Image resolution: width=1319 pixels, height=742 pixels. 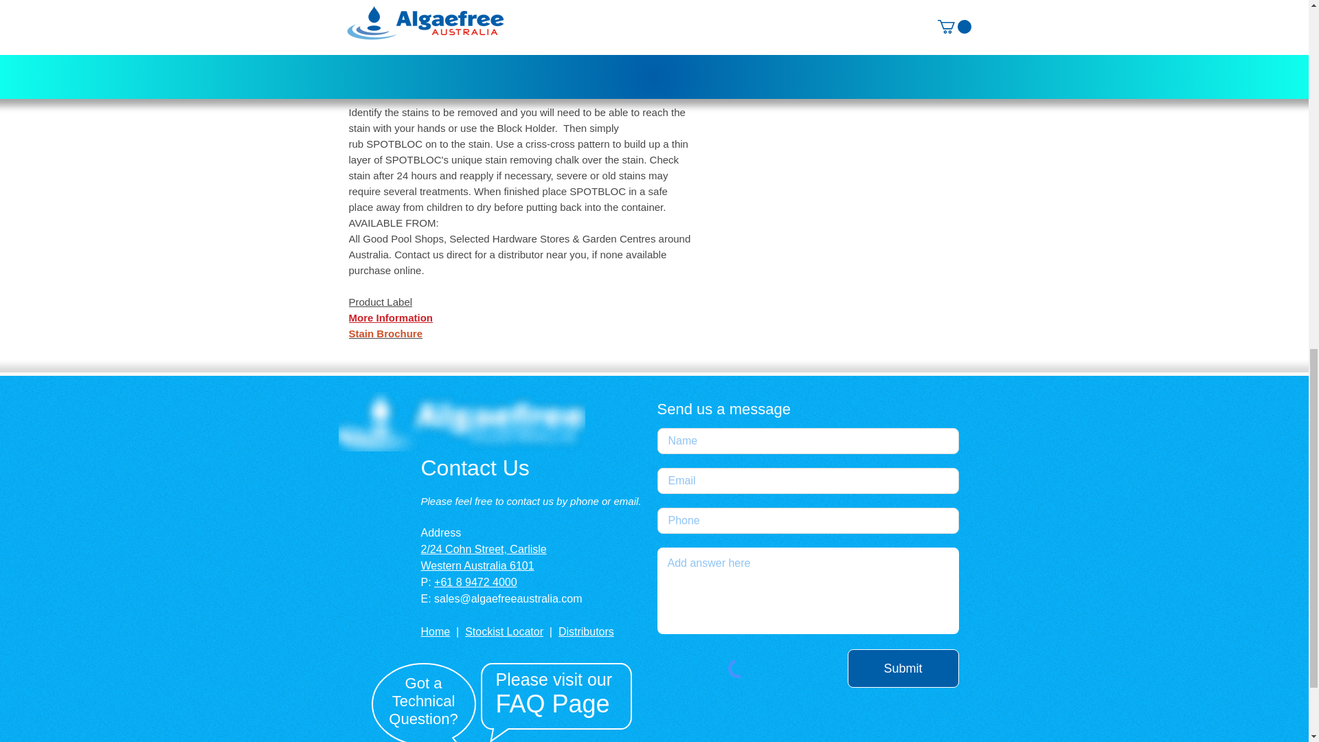 What do you see at coordinates (392, 317) in the screenshot?
I see `More Information` at bounding box center [392, 317].